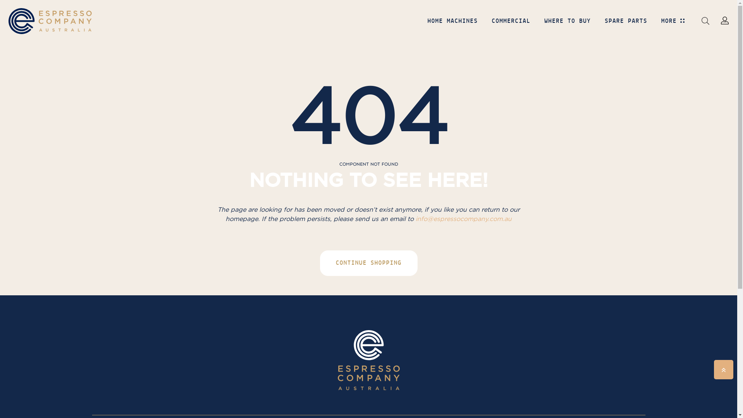  I want to click on CONTINUE SHOPPING, so click(368, 263).